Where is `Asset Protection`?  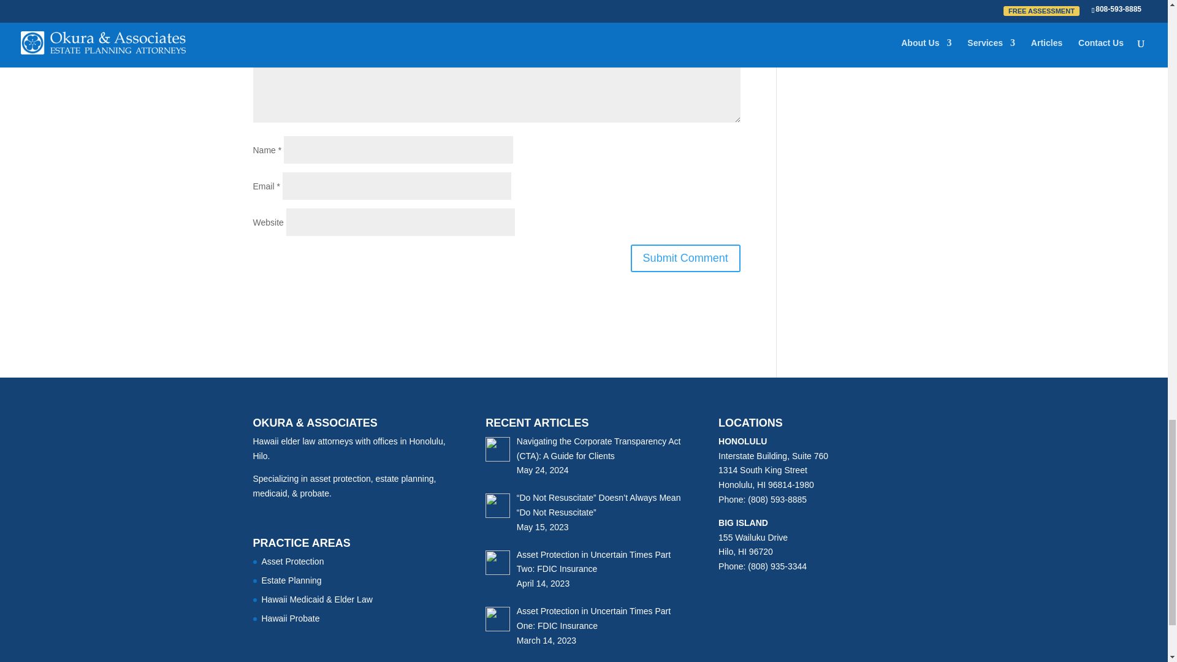
Asset Protection is located at coordinates (292, 561).